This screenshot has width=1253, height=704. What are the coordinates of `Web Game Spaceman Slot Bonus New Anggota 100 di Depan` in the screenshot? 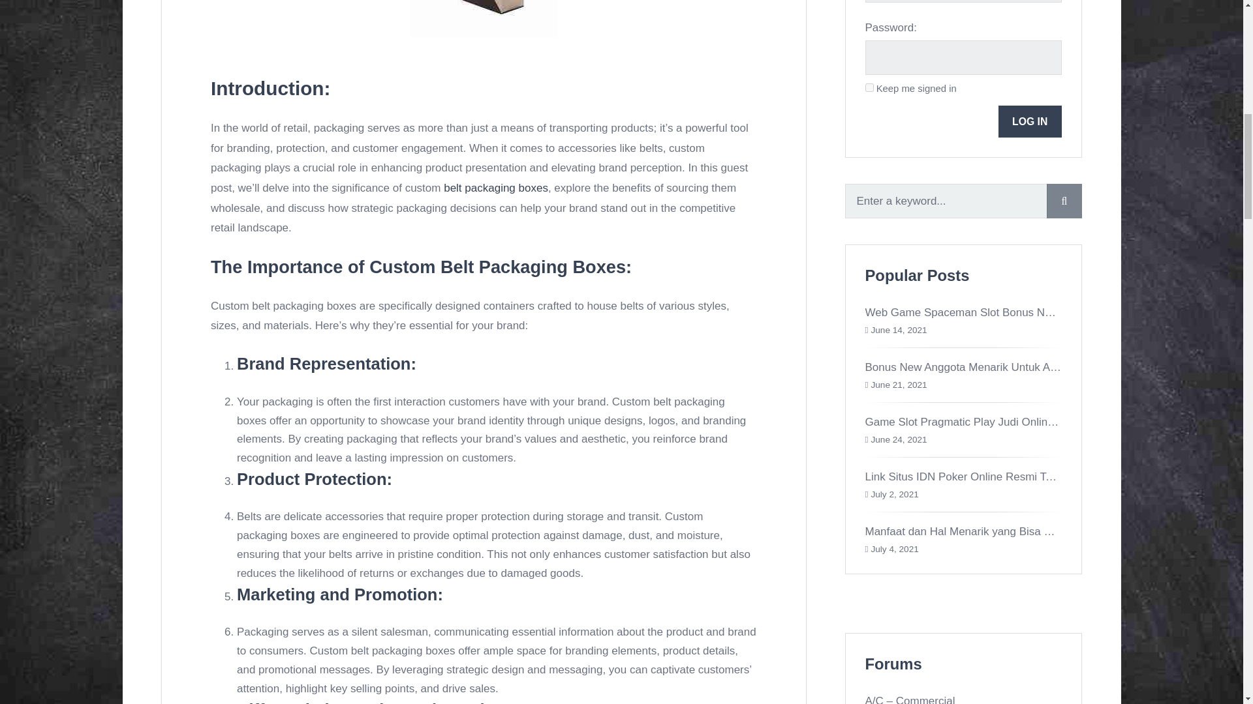 It's located at (1018, 312).